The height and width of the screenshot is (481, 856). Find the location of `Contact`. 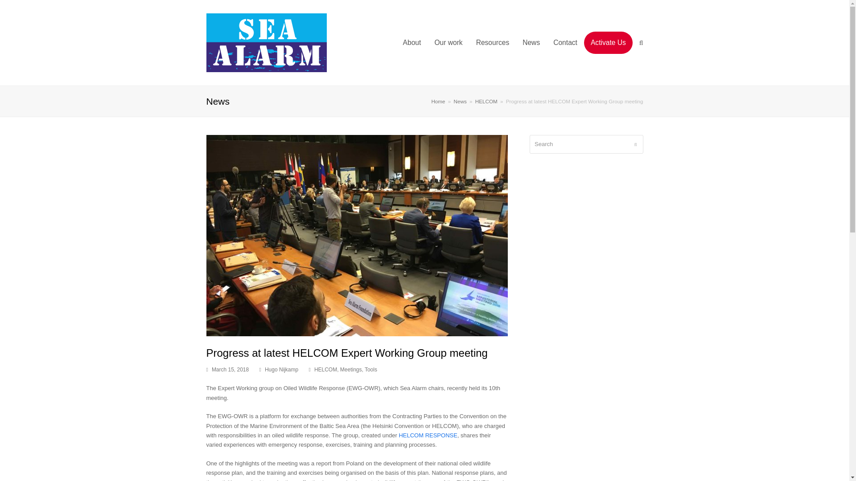

Contact is located at coordinates (565, 43).